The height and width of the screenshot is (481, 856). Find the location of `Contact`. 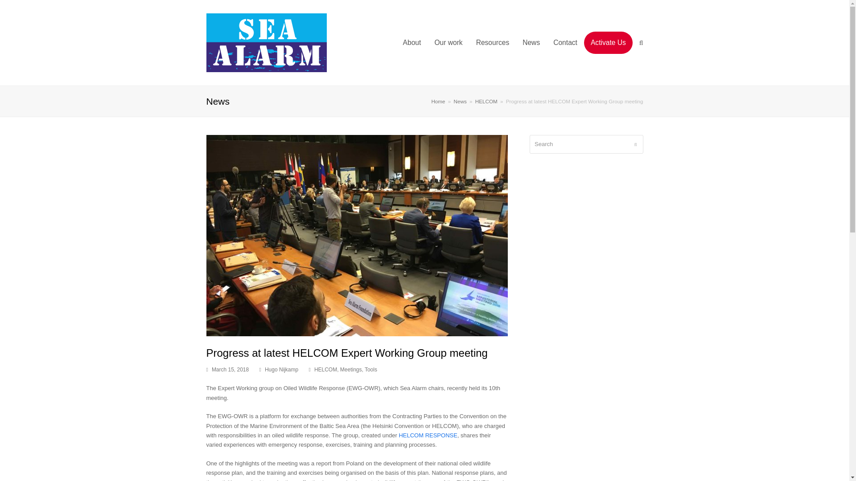

Contact is located at coordinates (565, 43).